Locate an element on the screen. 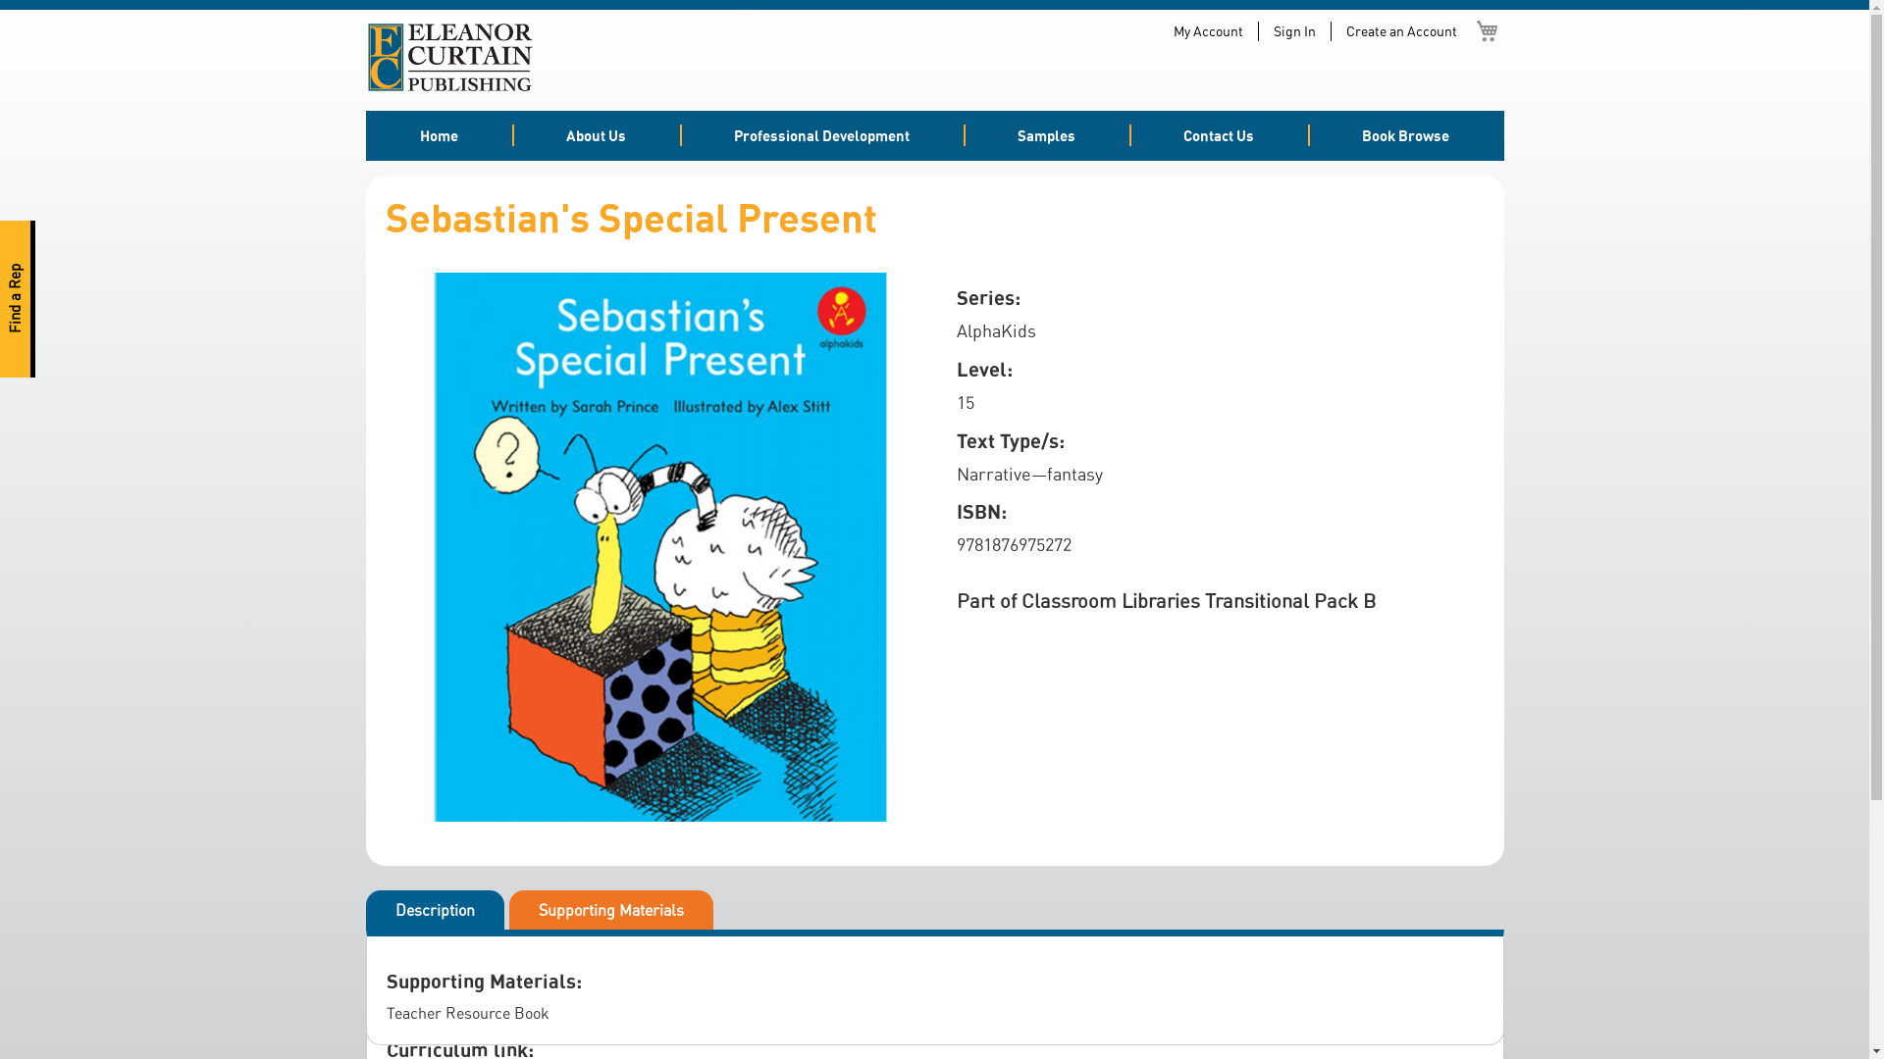 Image resolution: width=1884 pixels, height=1059 pixels. My Cart is located at coordinates (1488, 31).